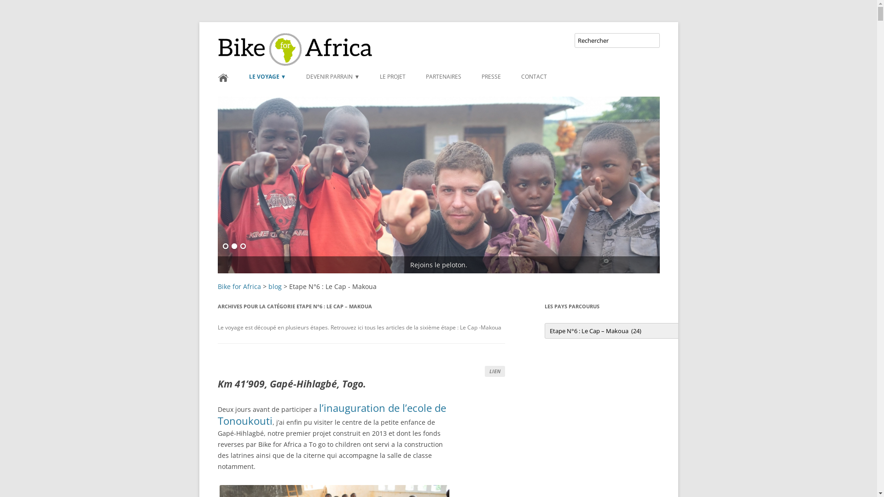  What do you see at coordinates (534, 77) in the screenshot?
I see `CONTACT` at bounding box center [534, 77].